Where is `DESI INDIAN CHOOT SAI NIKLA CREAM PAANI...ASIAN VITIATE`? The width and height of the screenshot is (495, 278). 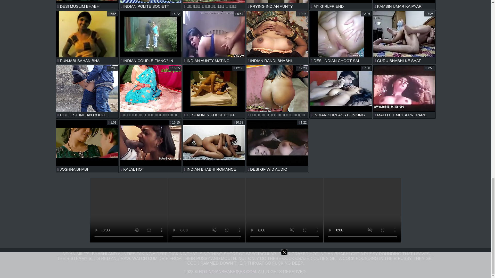 DESI INDIAN CHOOT SAI NIKLA CREAM PAANI...ASIAN VITIATE is located at coordinates (341, 37).